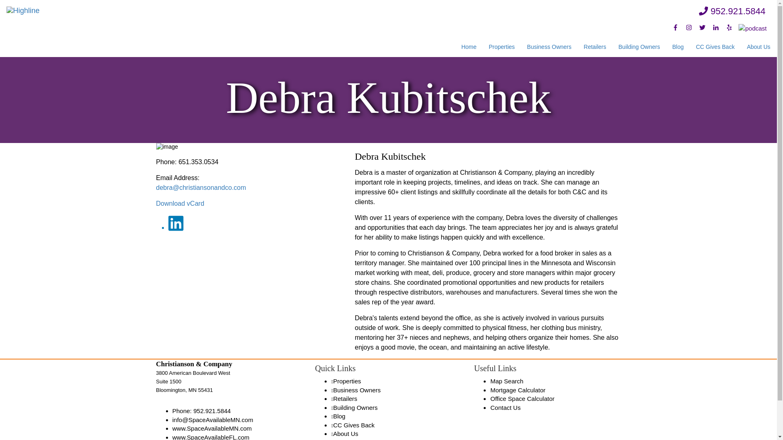  What do you see at coordinates (201, 411) in the screenshot?
I see `Phone: 952.921.5844` at bounding box center [201, 411].